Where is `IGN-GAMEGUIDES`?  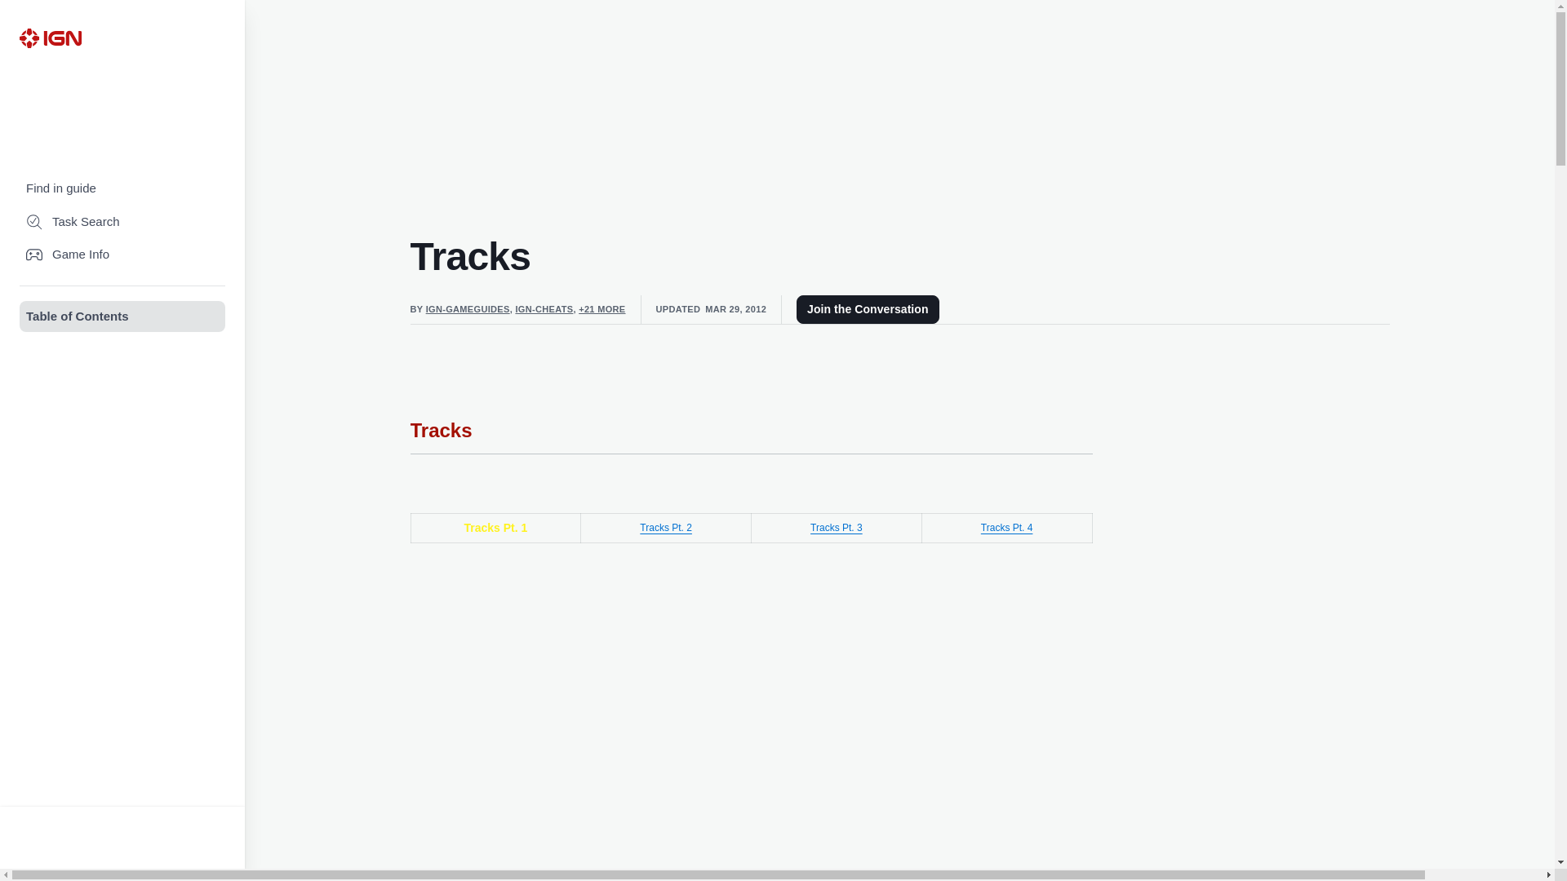
IGN-GAMEGUIDES is located at coordinates (468, 308).